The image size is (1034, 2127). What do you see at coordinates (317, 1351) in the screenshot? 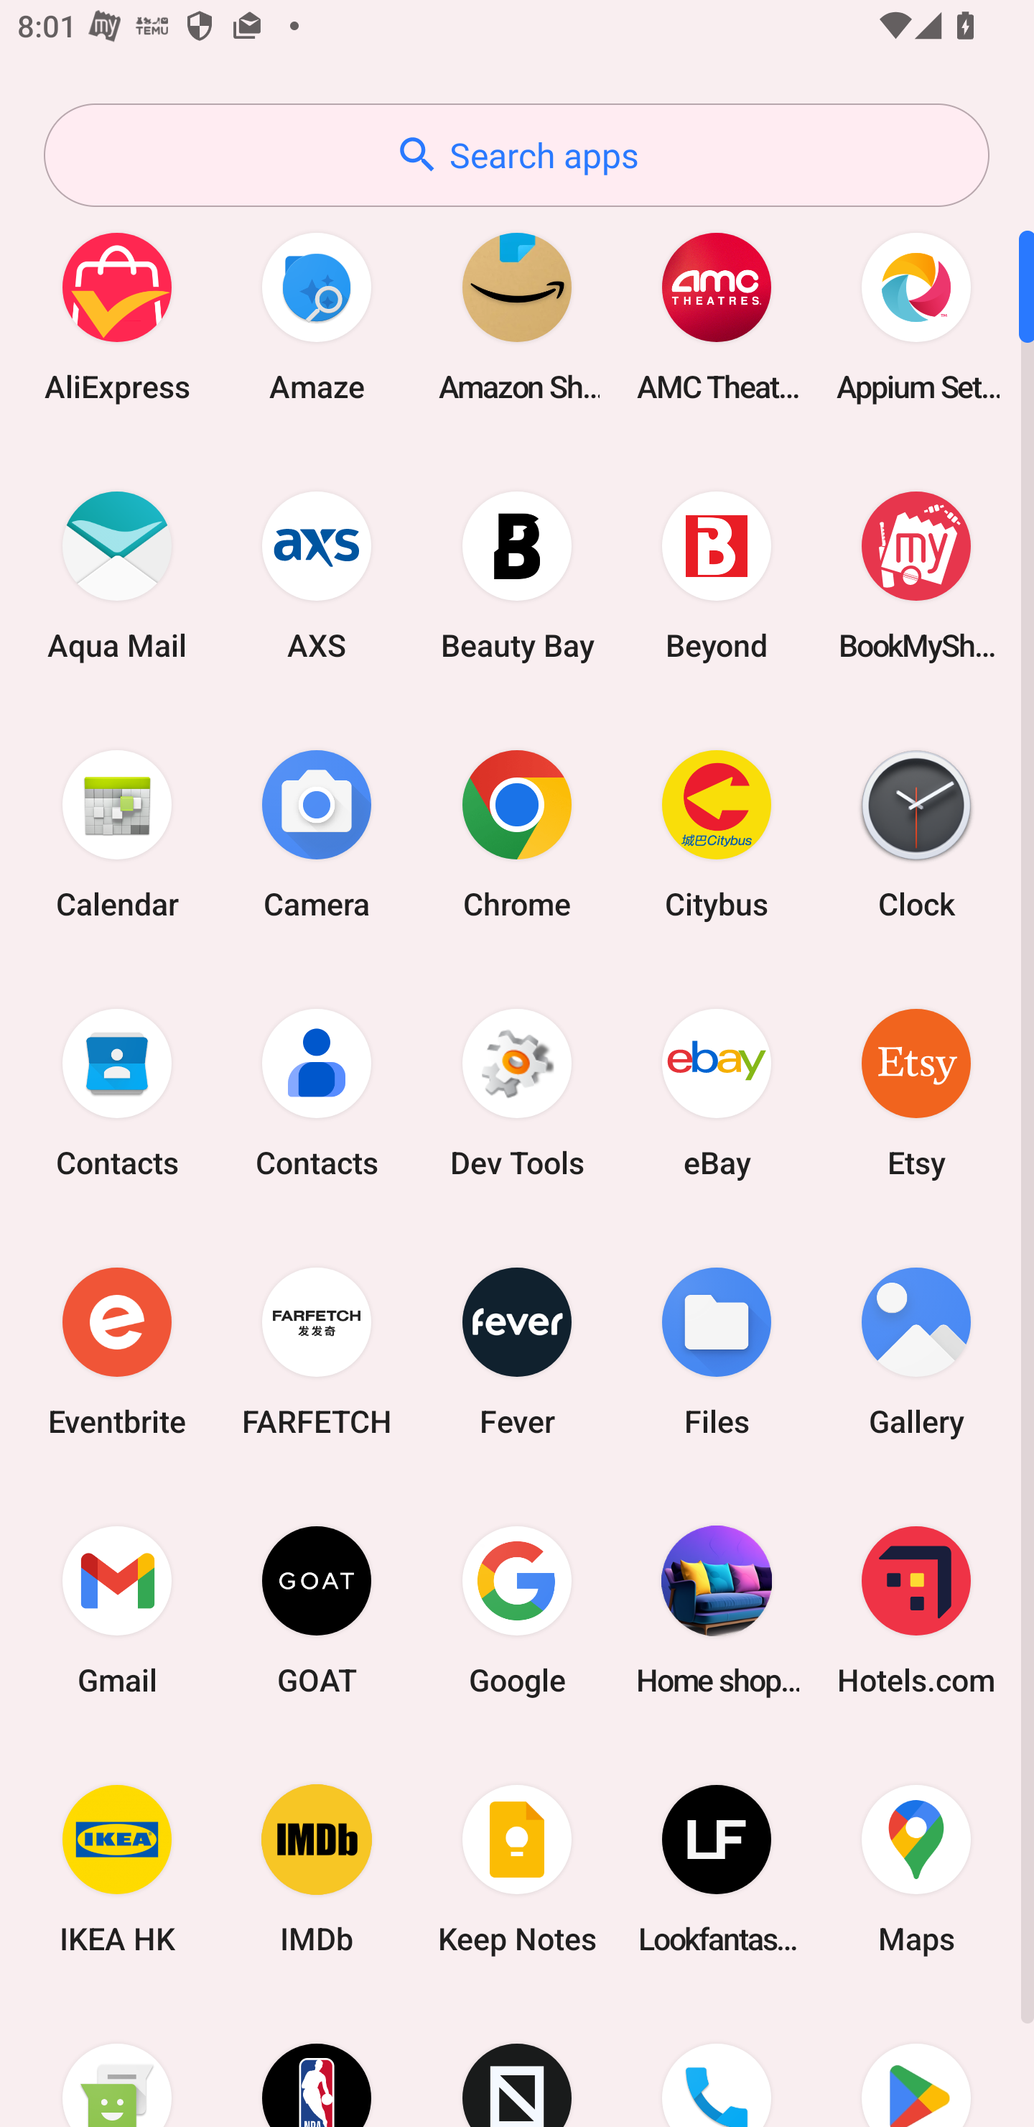
I see `FARFETCH` at bounding box center [317, 1351].